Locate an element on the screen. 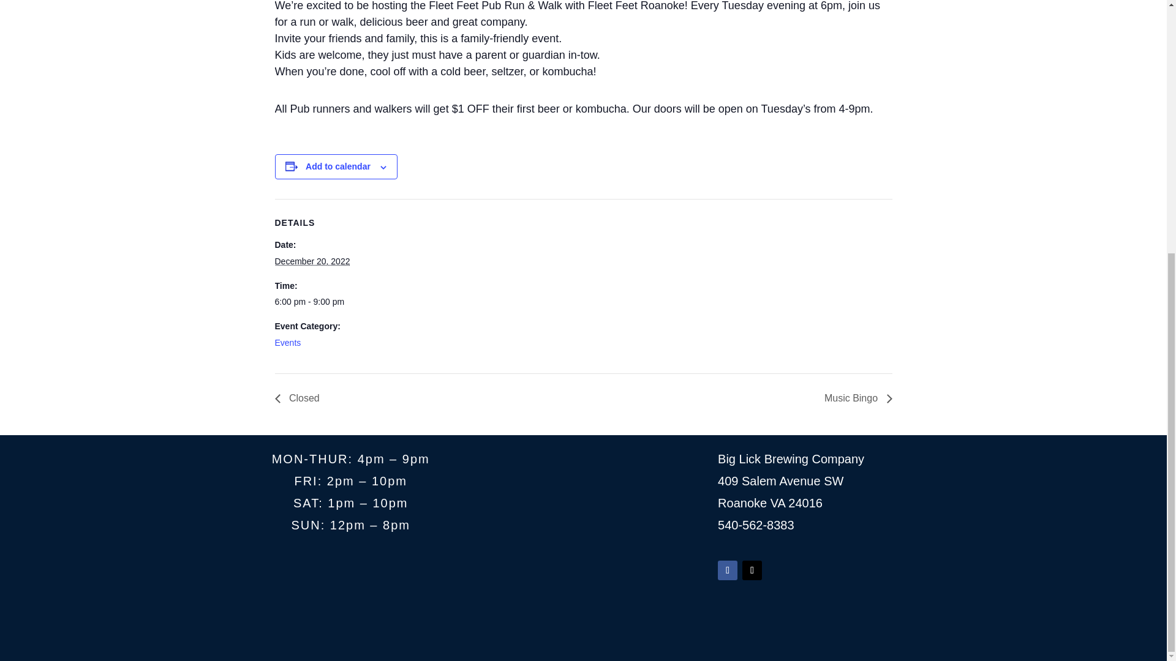 This screenshot has height=661, width=1176. Events is located at coordinates (287, 343).